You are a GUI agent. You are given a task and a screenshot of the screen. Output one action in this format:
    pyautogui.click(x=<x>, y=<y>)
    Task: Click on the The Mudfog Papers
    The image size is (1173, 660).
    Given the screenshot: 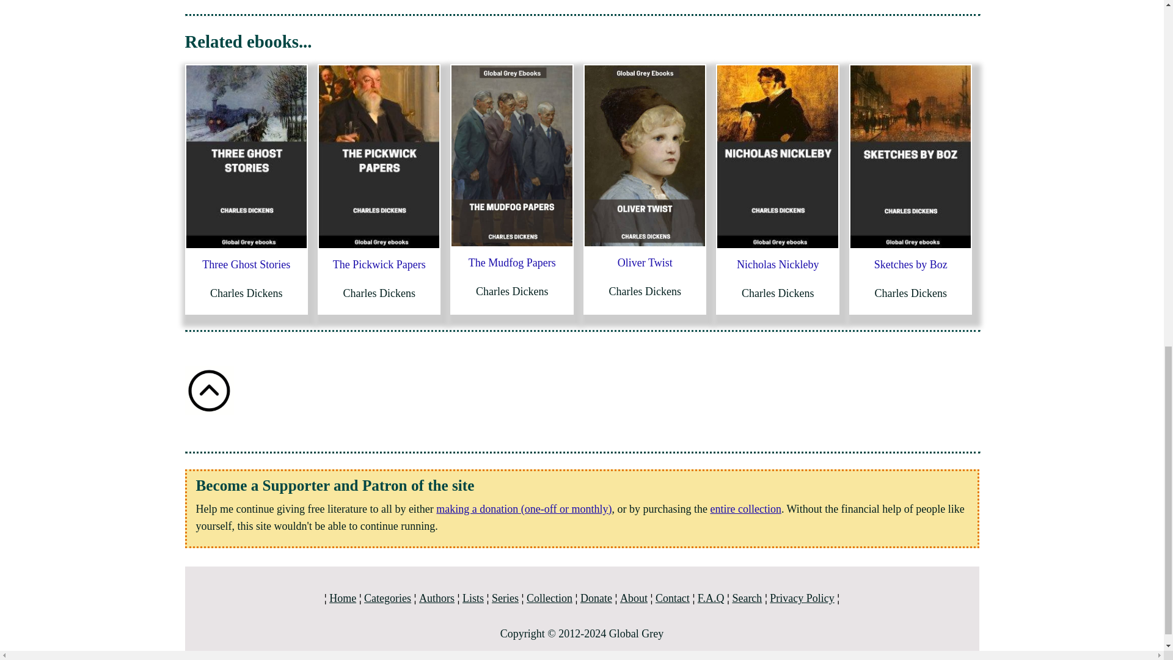 What is the action you would take?
    pyautogui.click(x=512, y=263)
    